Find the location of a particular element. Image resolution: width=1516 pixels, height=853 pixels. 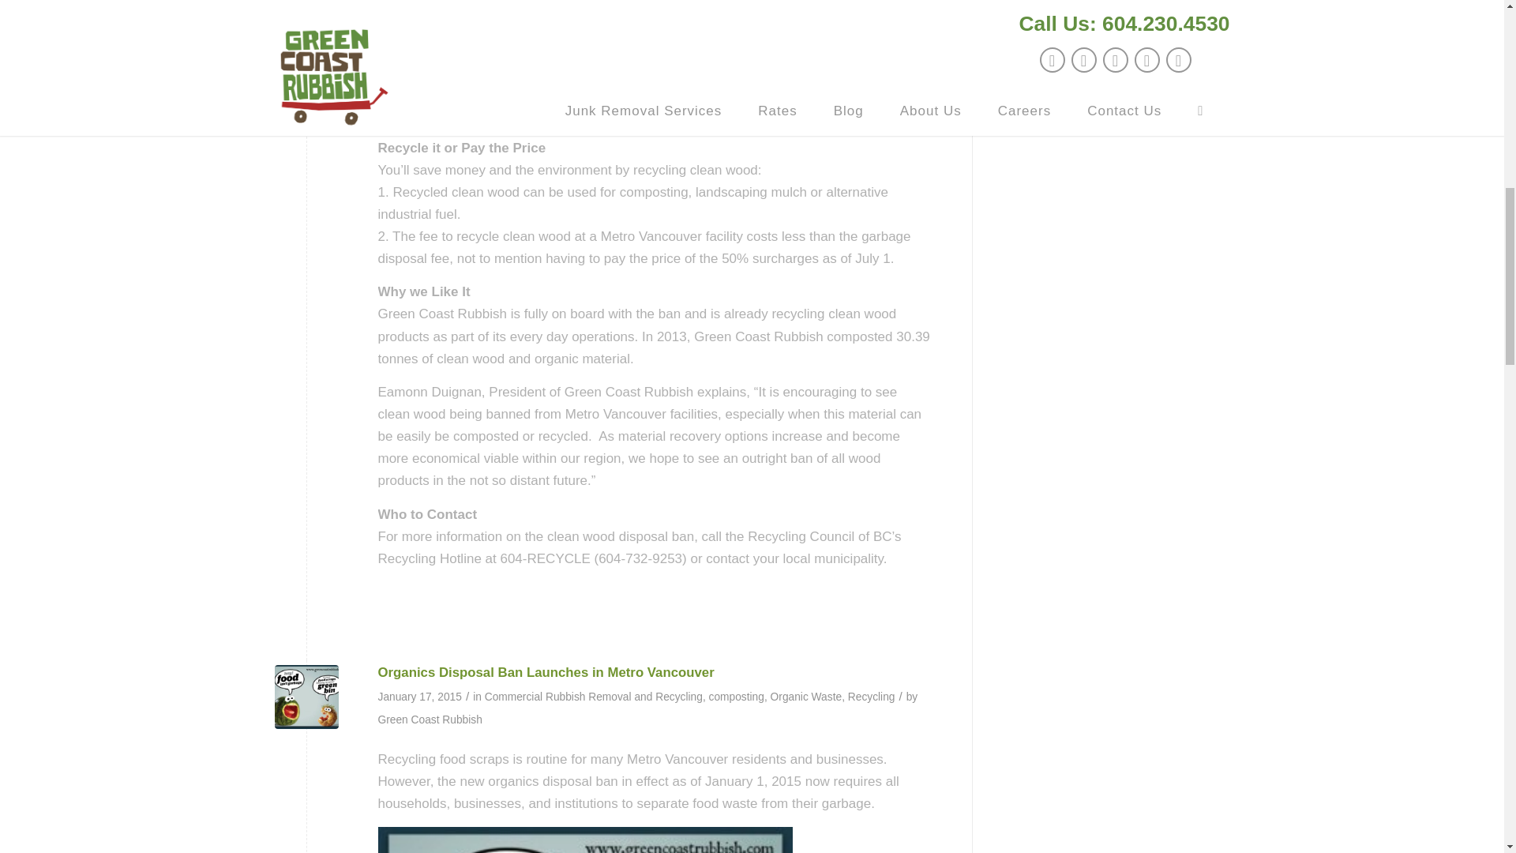

Posts by Green Coast Rubbish is located at coordinates (430, 720).